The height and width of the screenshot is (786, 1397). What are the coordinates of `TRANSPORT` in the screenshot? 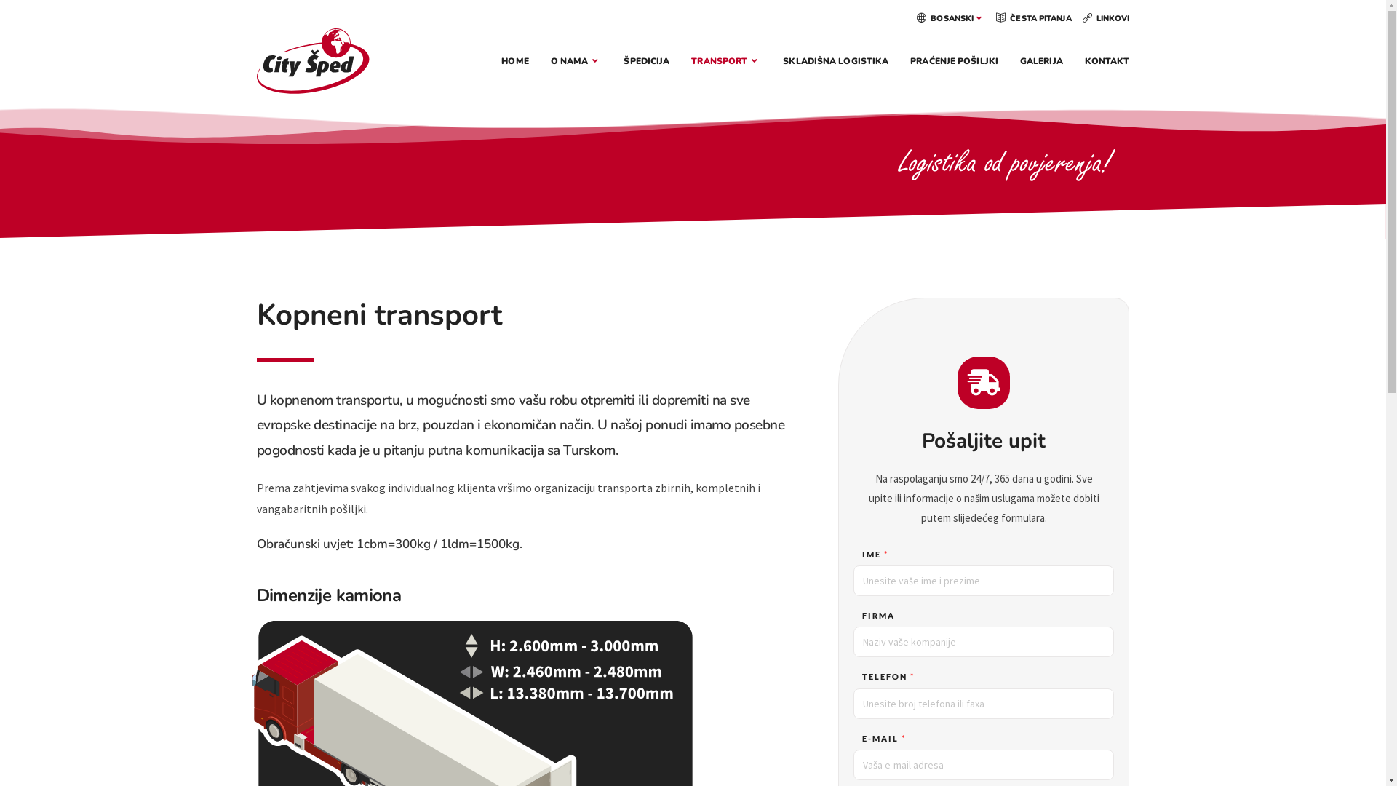 It's located at (726, 61).